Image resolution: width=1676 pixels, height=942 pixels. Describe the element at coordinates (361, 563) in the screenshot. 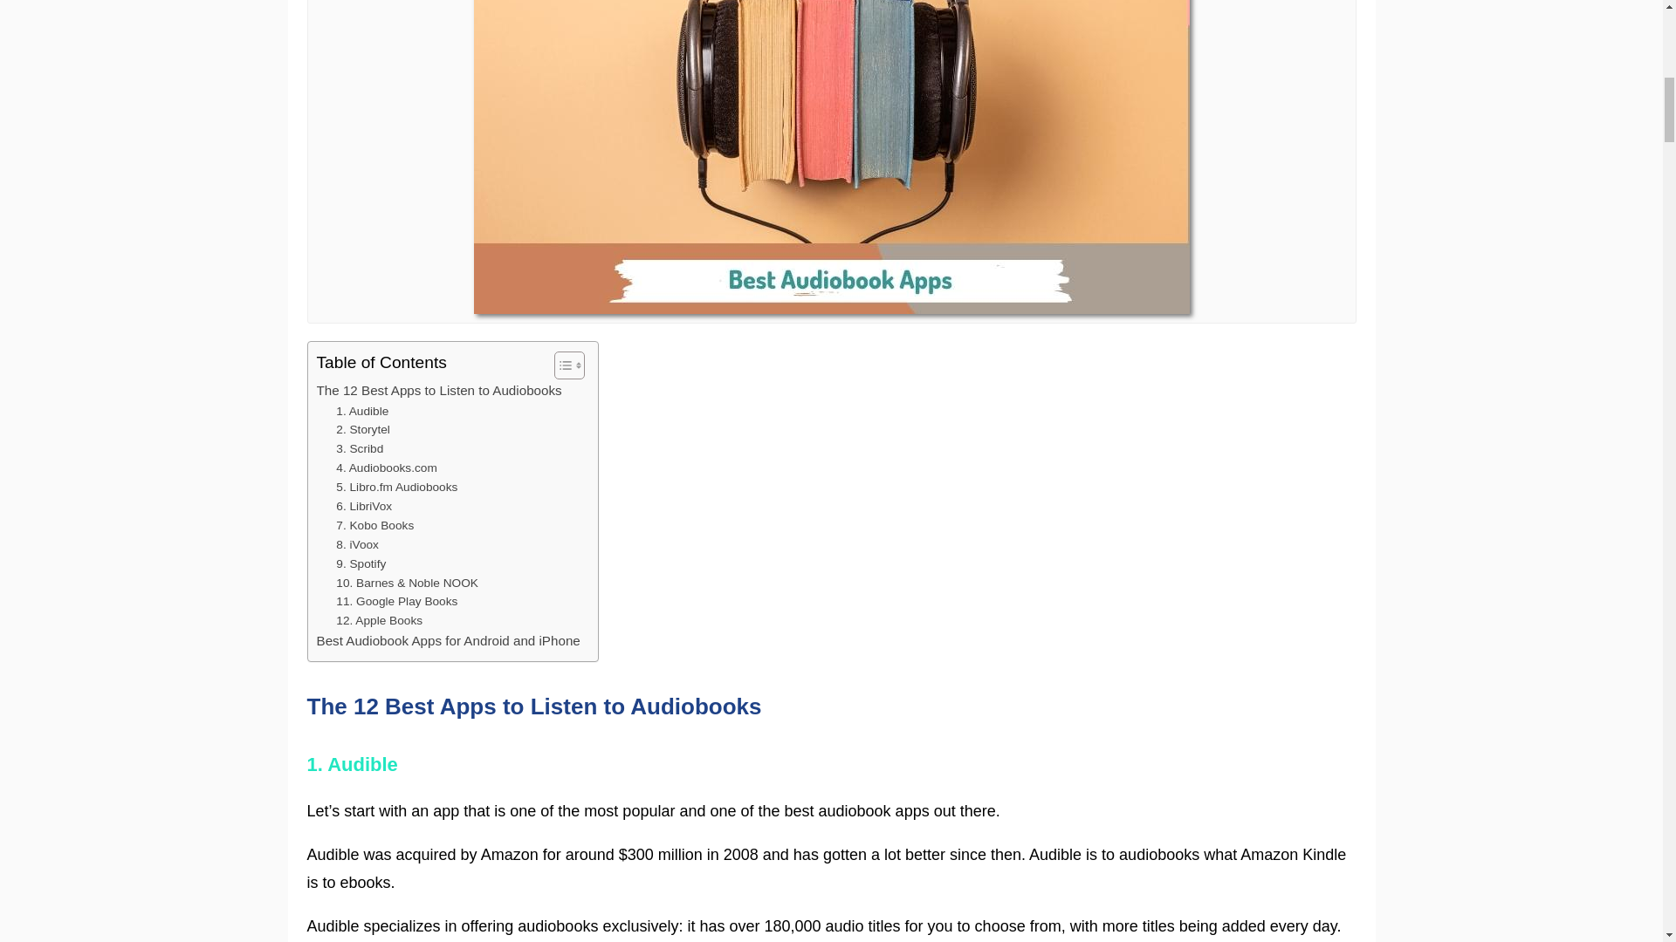

I see `9. Spotify` at that location.